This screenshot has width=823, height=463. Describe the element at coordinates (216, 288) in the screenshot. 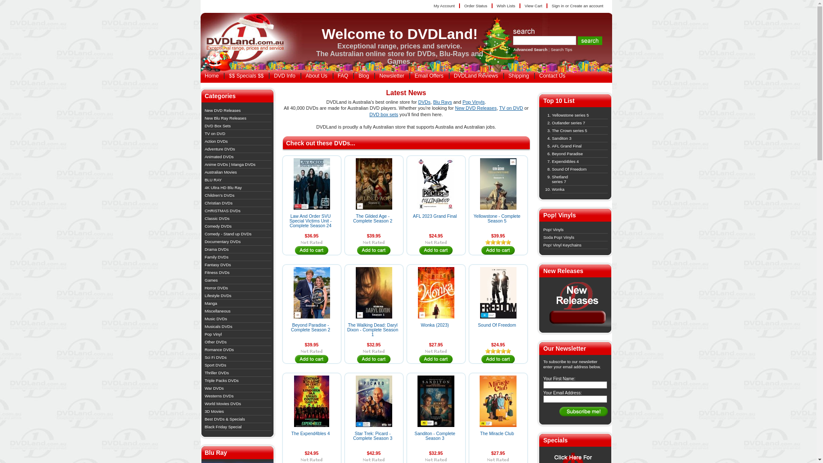

I see `Horror DVDs` at that location.